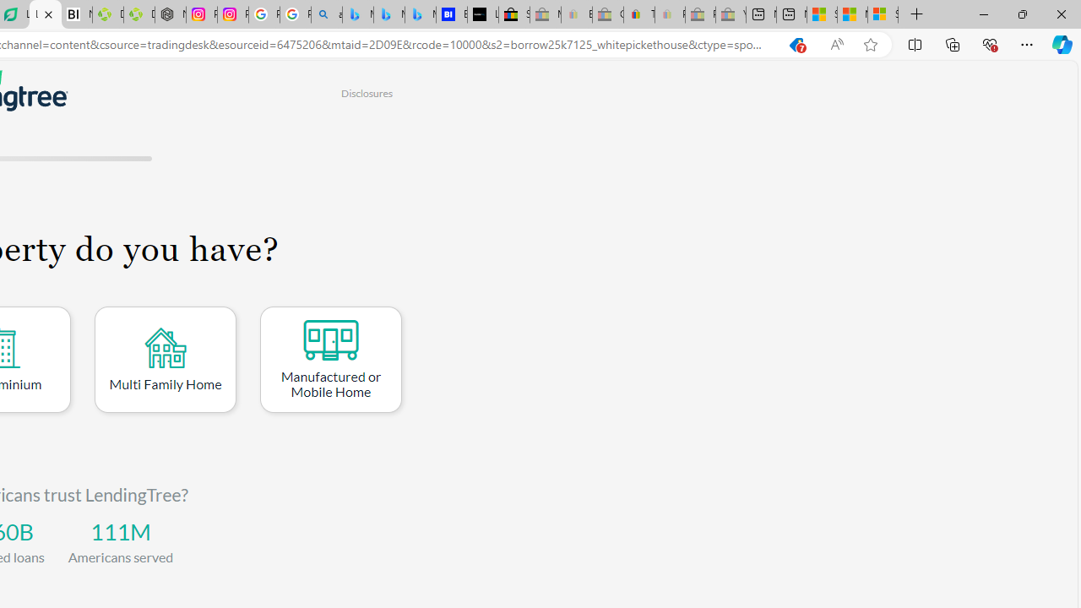  Describe the element at coordinates (514, 15) in the screenshot. I see `Selling on eBay | Electronics, Fashion, Home & Garden | eBay` at that location.